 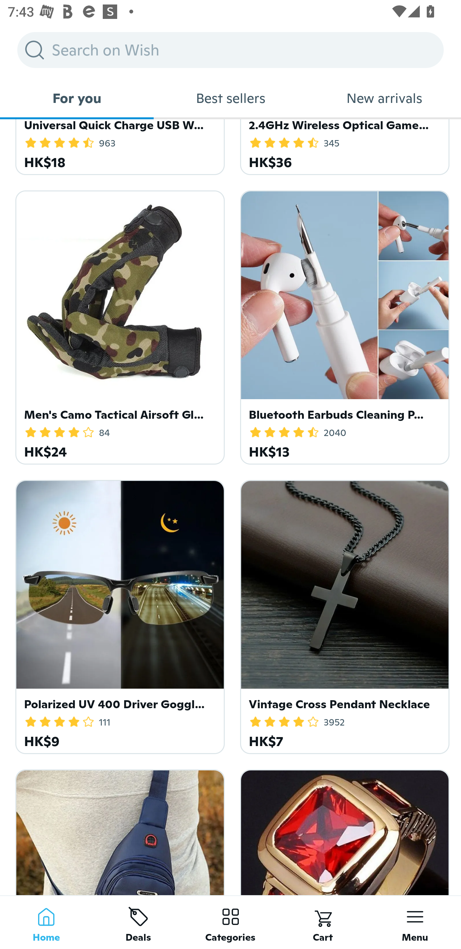 What do you see at coordinates (138, 922) in the screenshot?
I see `Deals` at bounding box center [138, 922].